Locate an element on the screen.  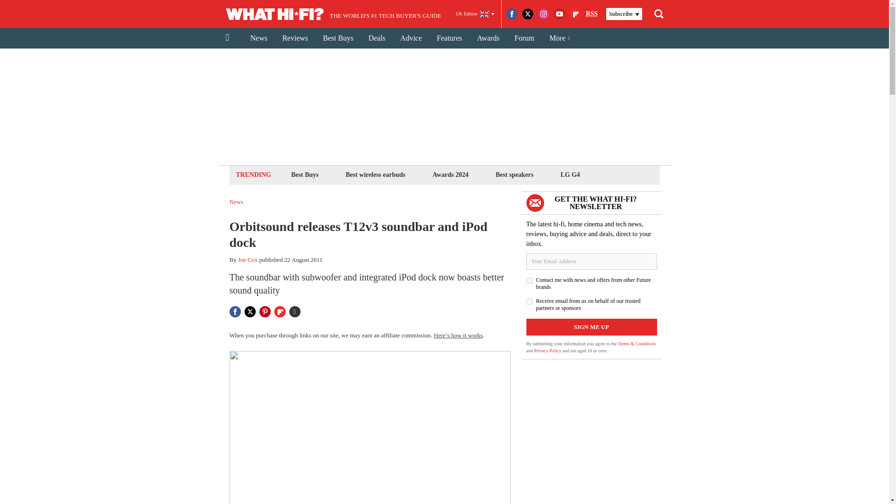
LG G4 is located at coordinates (570, 175).